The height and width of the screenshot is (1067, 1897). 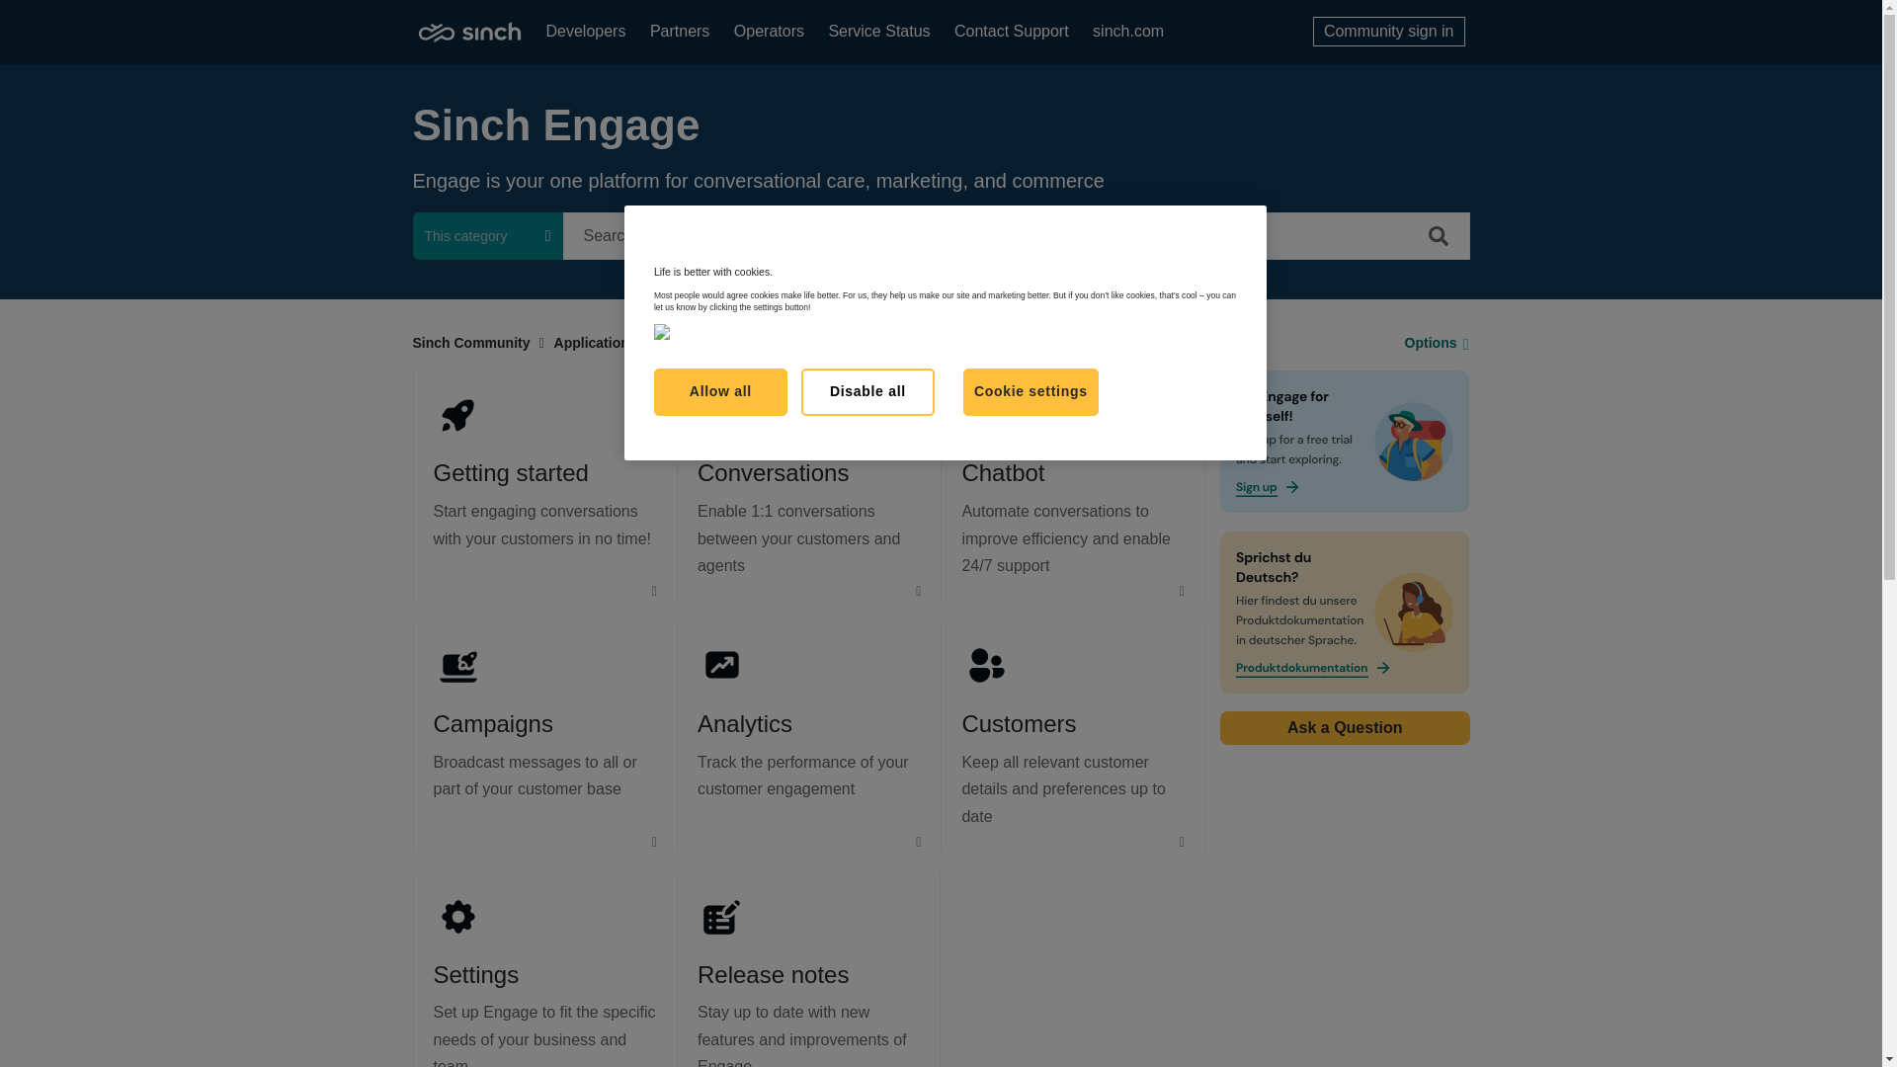 What do you see at coordinates (585, 32) in the screenshot?
I see `Developers` at bounding box center [585, 32].